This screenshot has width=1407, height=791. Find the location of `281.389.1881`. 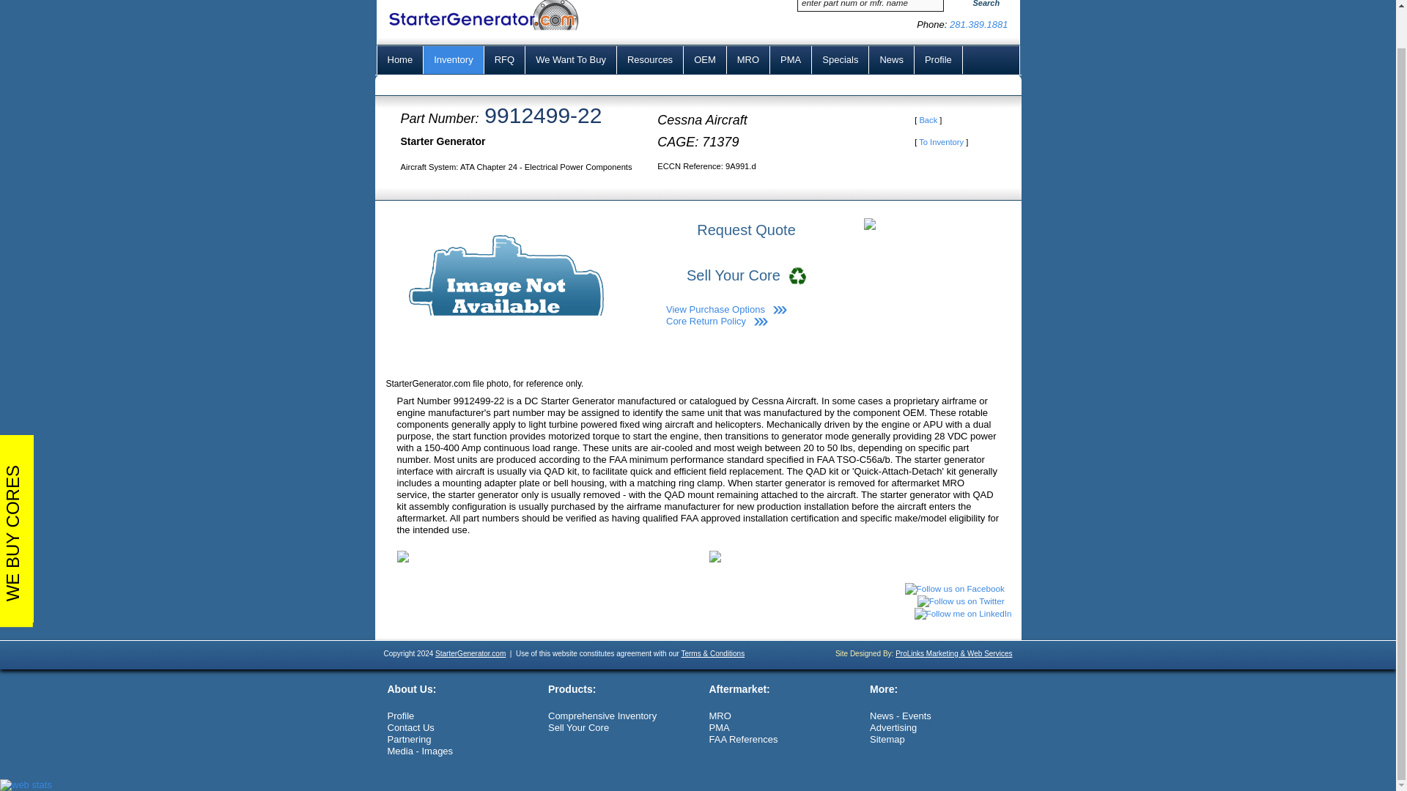

281.389.1881 is located at coordinates (979, 24).